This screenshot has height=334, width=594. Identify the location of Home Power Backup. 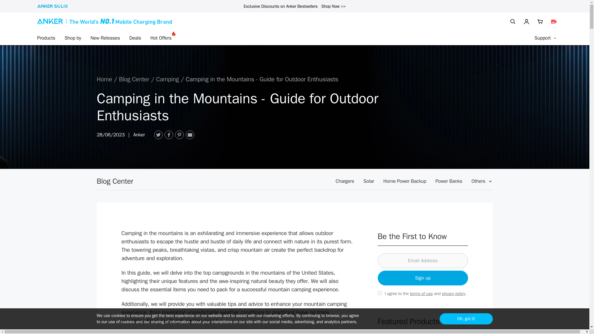
(404, 181).